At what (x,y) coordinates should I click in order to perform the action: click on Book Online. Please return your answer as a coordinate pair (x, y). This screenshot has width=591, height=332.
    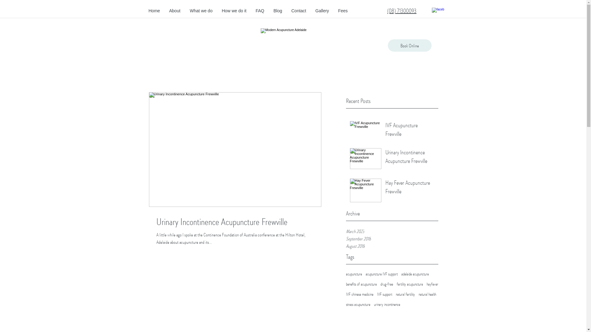
    Looking at the image, I should click on (410, 45).